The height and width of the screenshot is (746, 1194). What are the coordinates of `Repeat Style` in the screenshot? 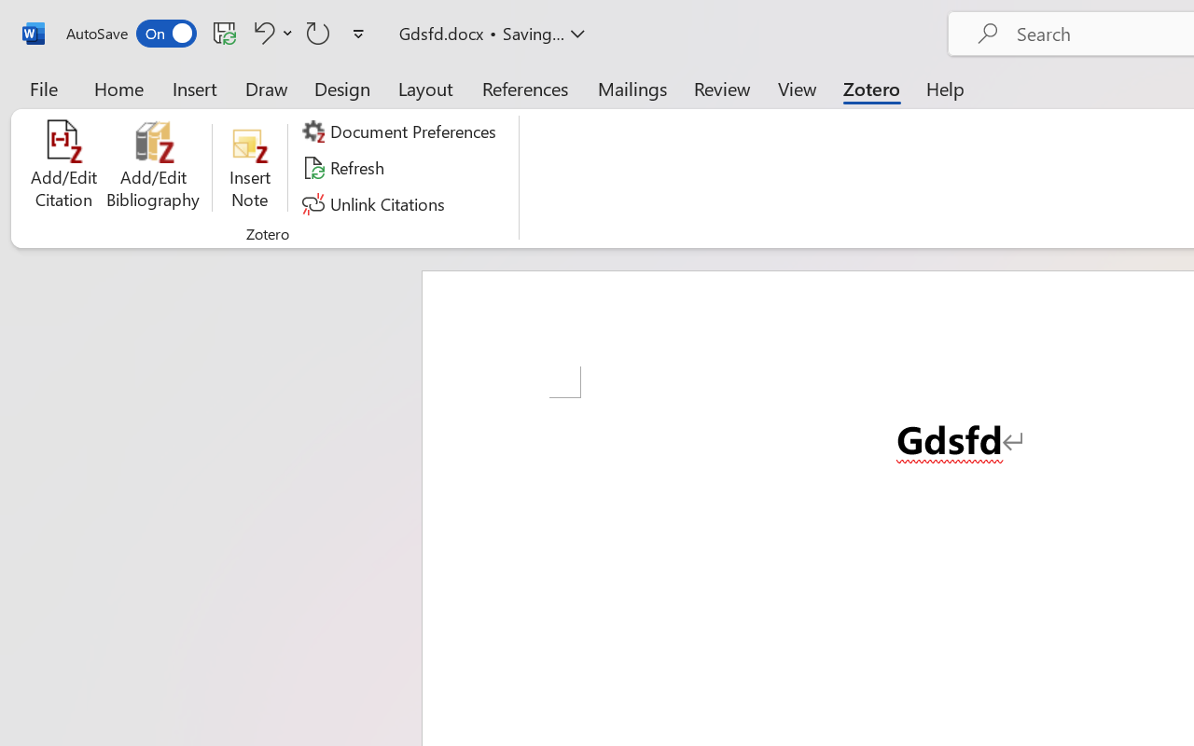 It's located at (318, 33).